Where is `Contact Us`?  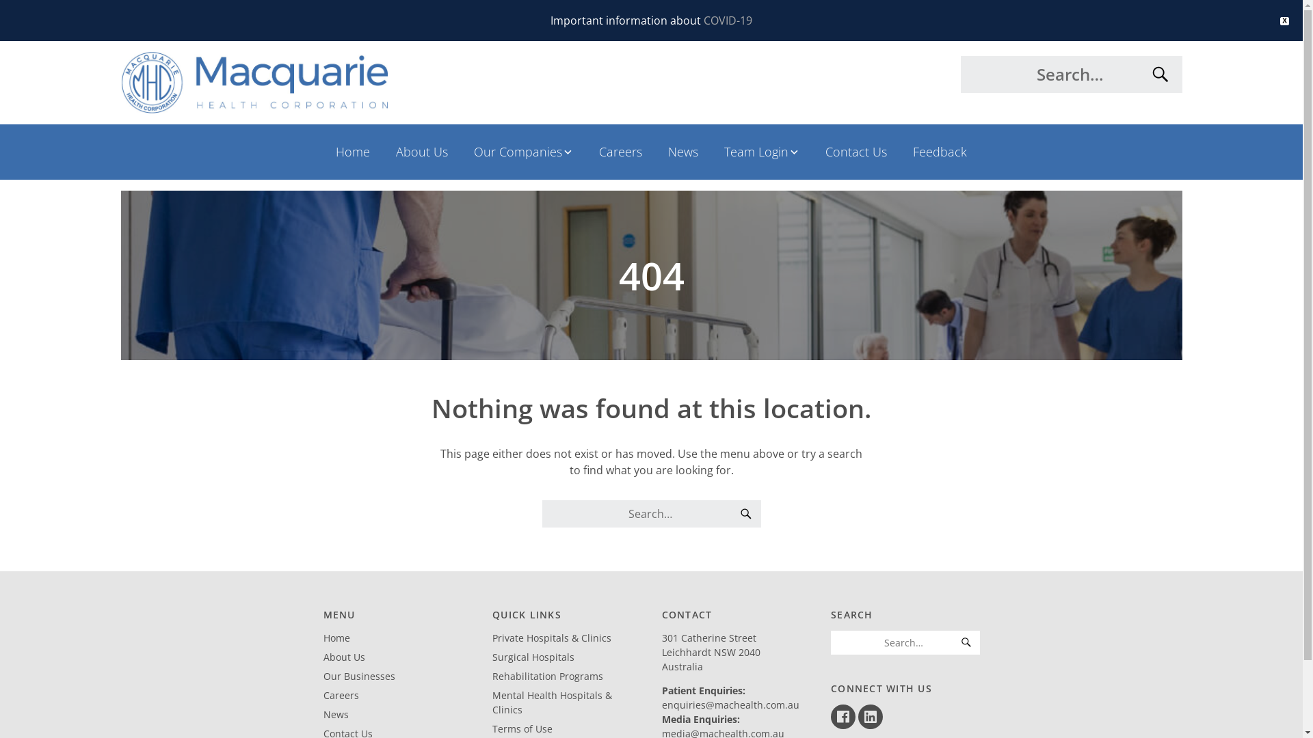
Contact Us is located at coordinates (856, 152).